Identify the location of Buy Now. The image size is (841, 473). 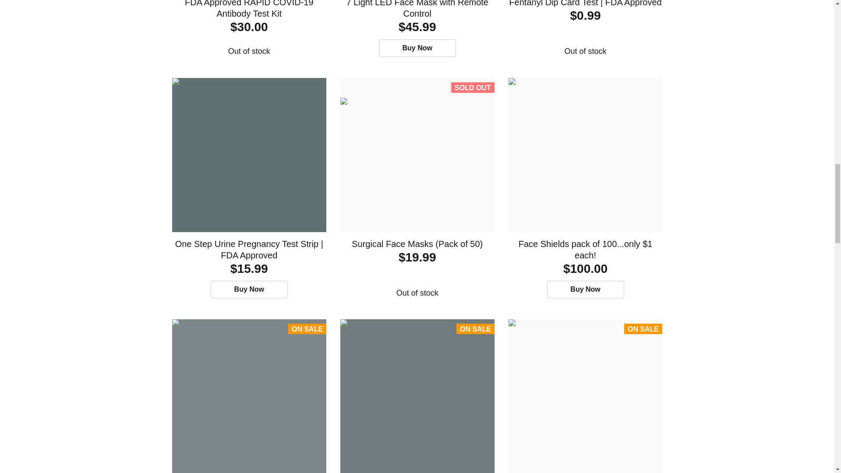
(417, 48).